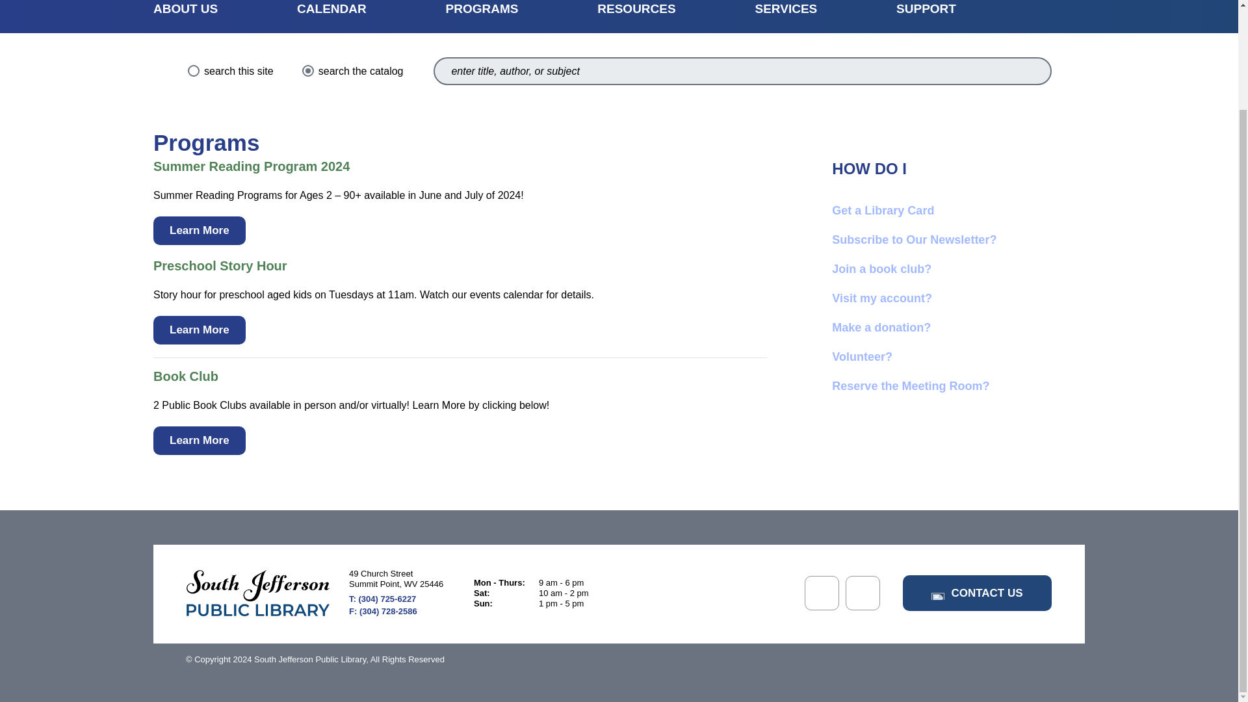 The height and width of the screenshot is (702, 1248). Describe the element at coordinates (200, 230) in the screenshot. I see `Learn More` at that location.